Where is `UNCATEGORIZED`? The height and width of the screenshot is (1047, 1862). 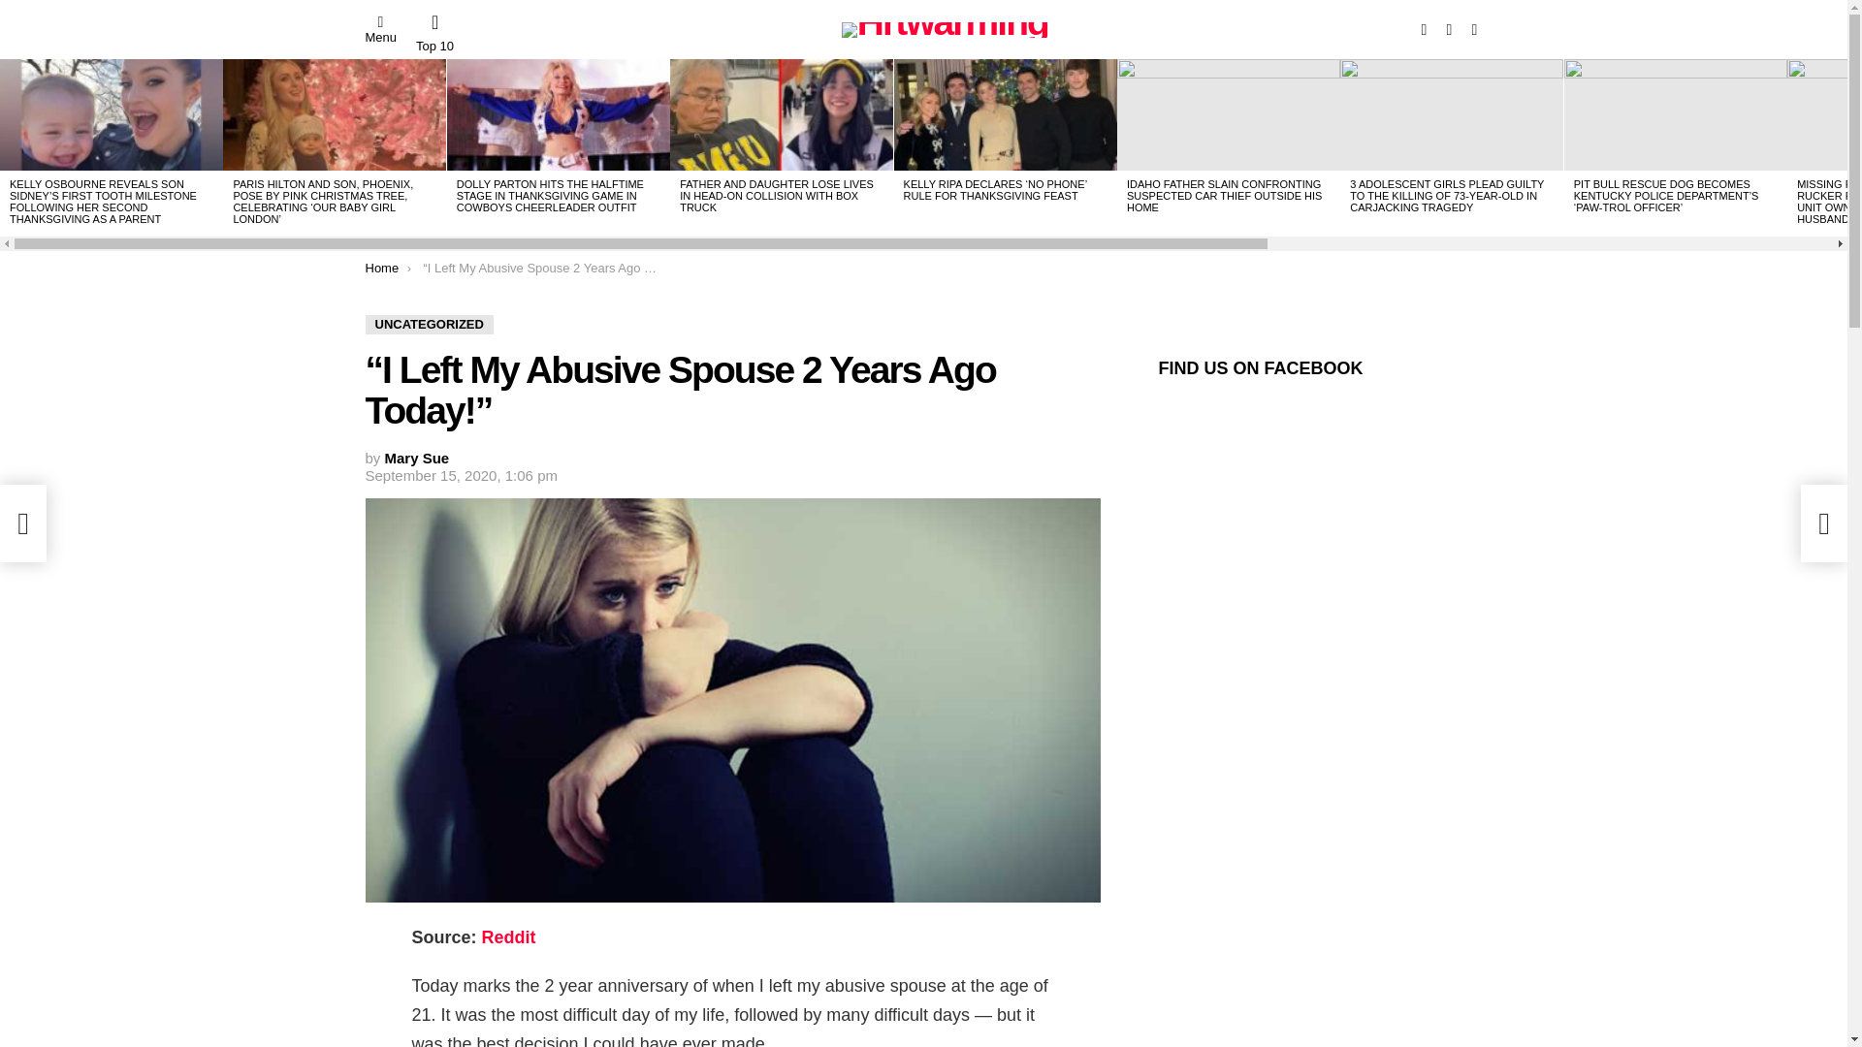
UNCATEGORIZED is located at coordinates (429, 324).